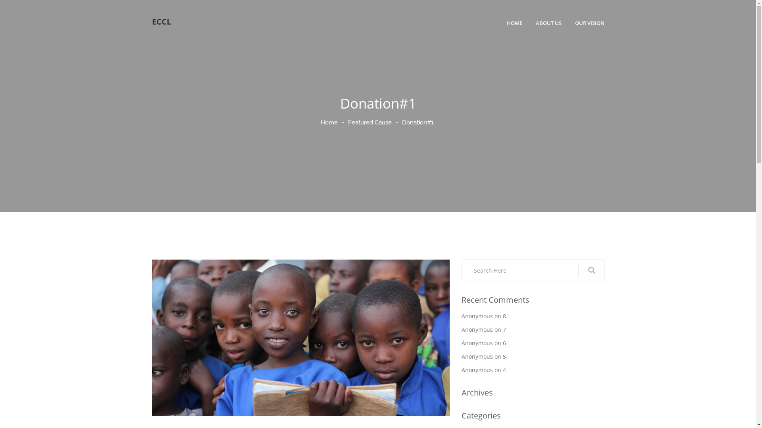 This screenshot has height=428, width=762. I want to click on HOME, so click(514, 23).